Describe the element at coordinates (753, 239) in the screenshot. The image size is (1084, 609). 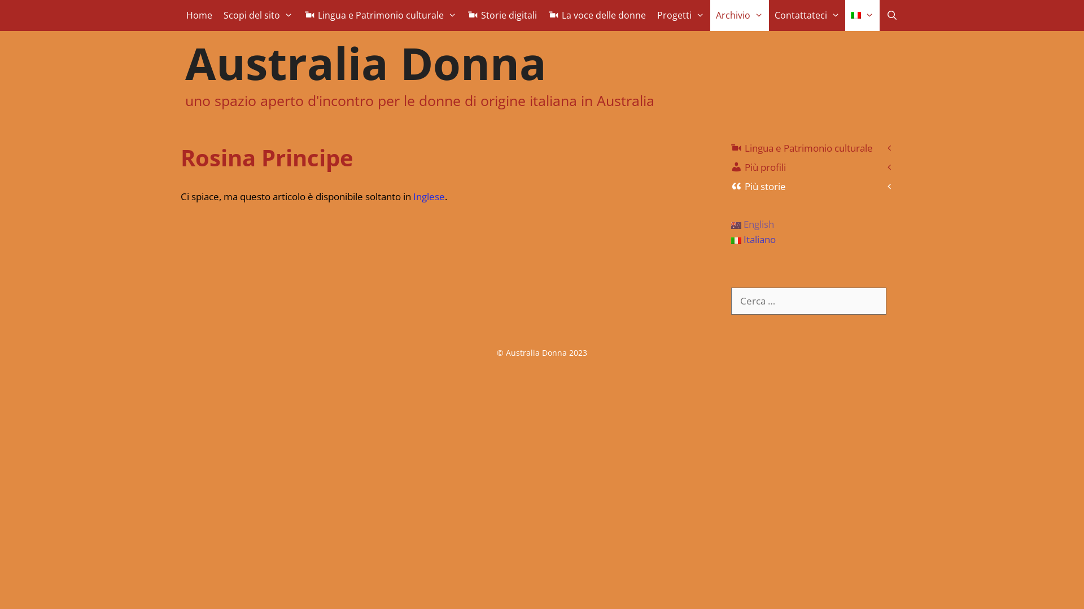
I see `Italiano` at that location.